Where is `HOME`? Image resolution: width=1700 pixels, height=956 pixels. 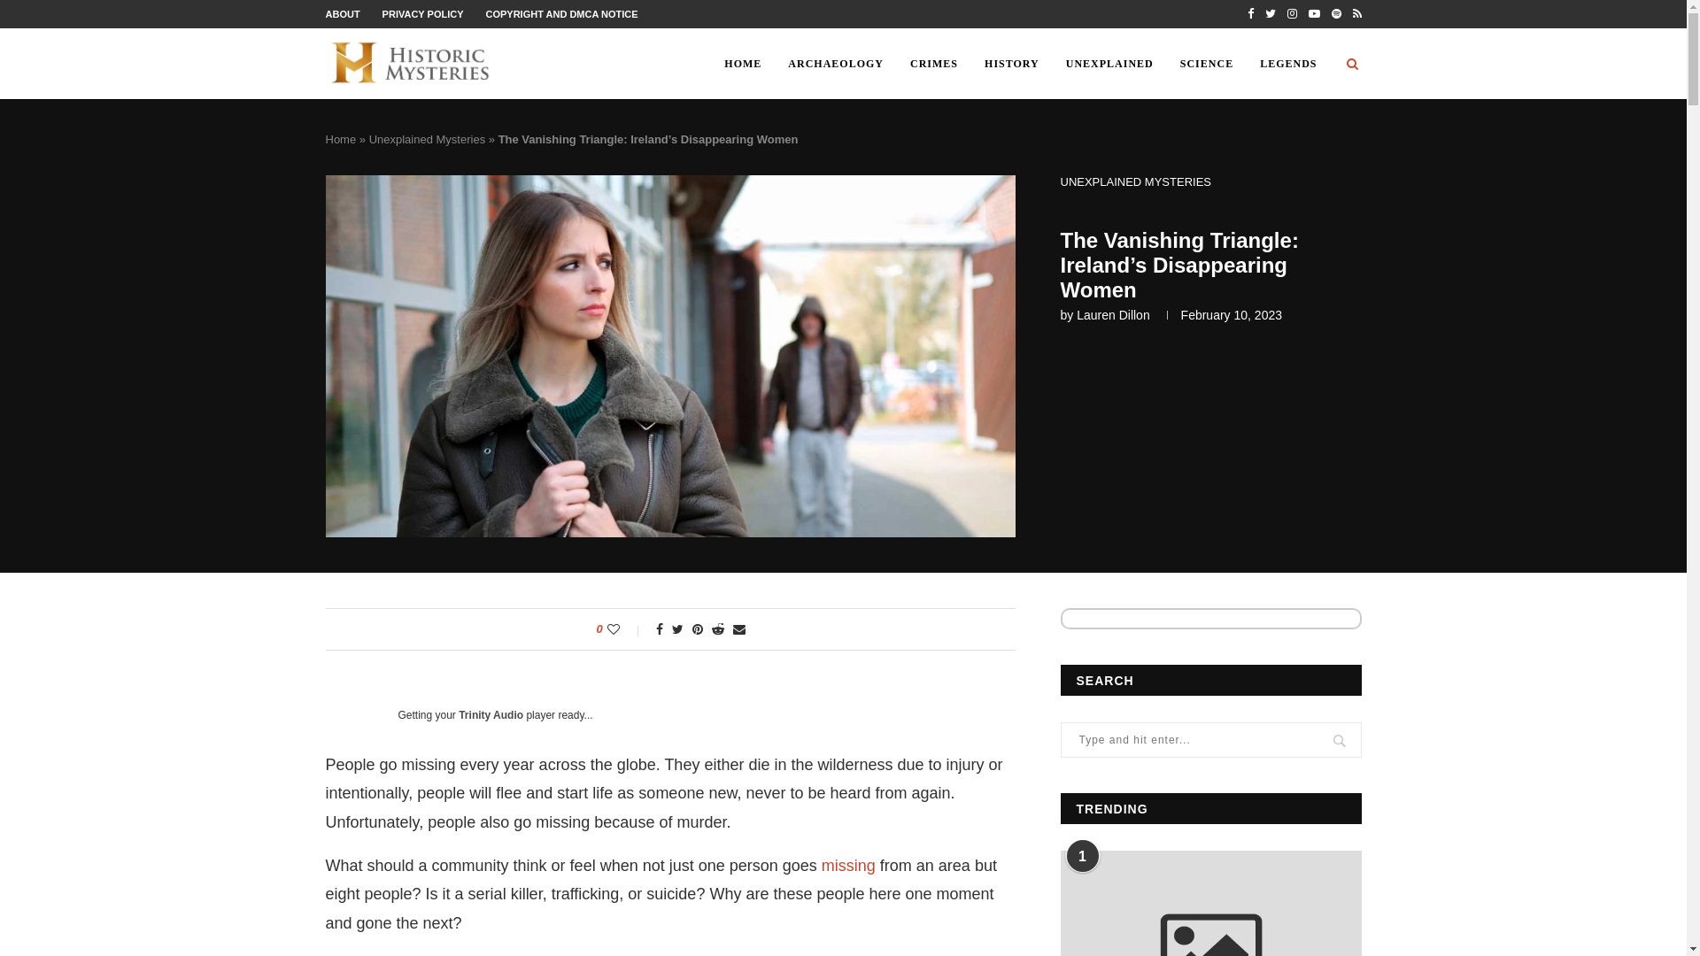 HOME is located at coordinates (742, 64).